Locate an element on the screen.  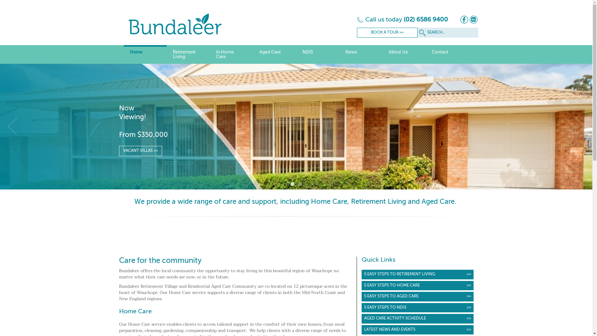
Contact is located at coordinates (447, 54).